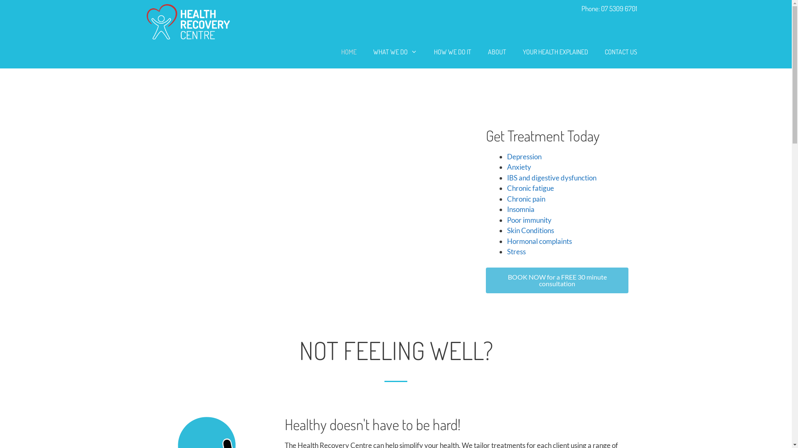  I want to click on Insomnia, so click(521, 209).